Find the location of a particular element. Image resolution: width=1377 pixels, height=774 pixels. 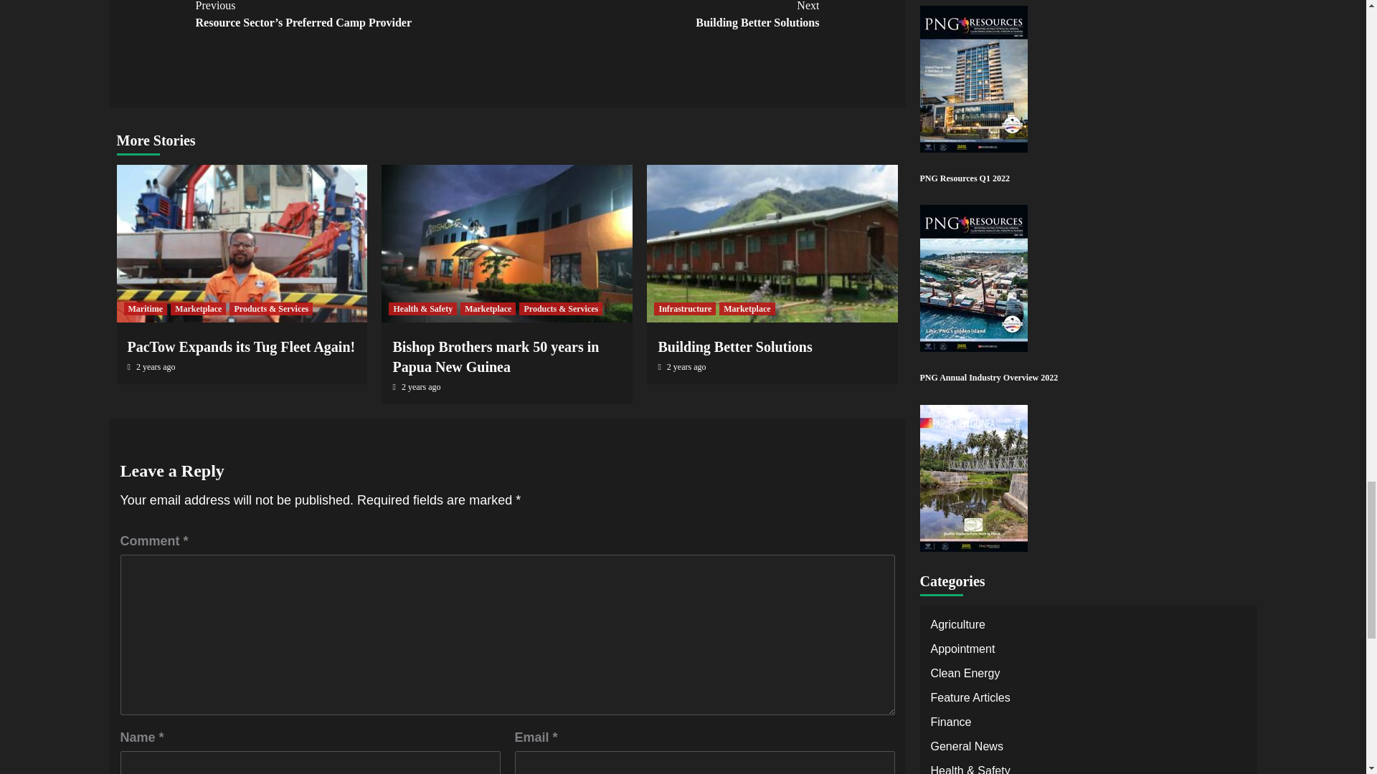

Marketplace is located at coordinates (488, 308).